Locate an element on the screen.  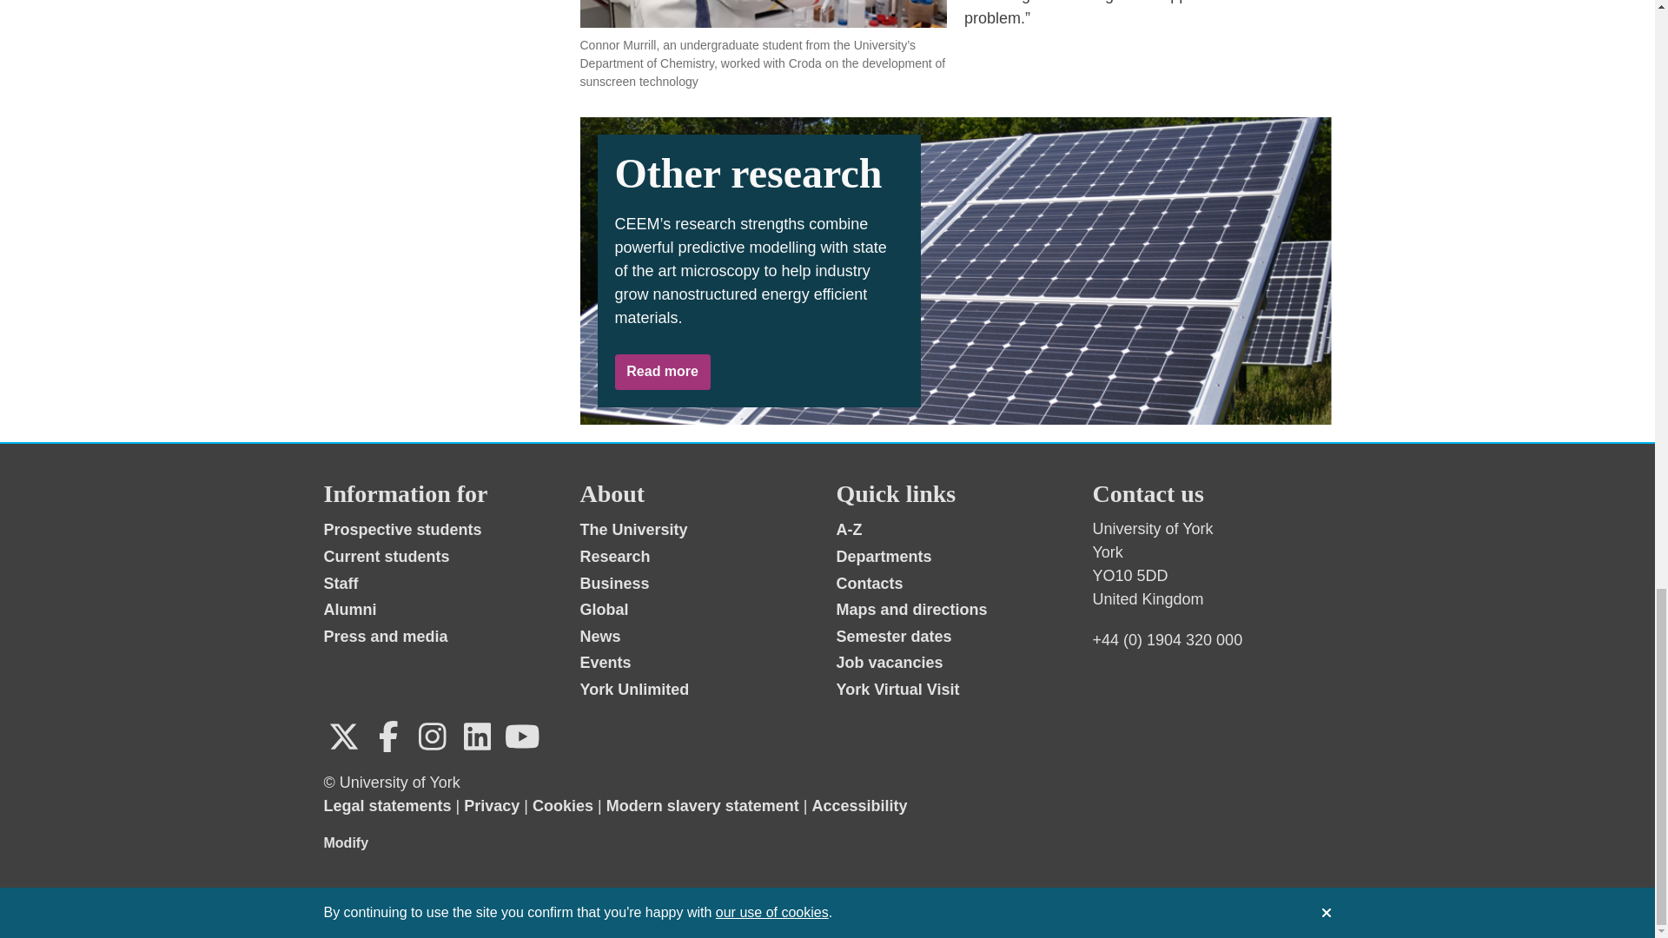
Prospective students is located at coordinates (402, 530).